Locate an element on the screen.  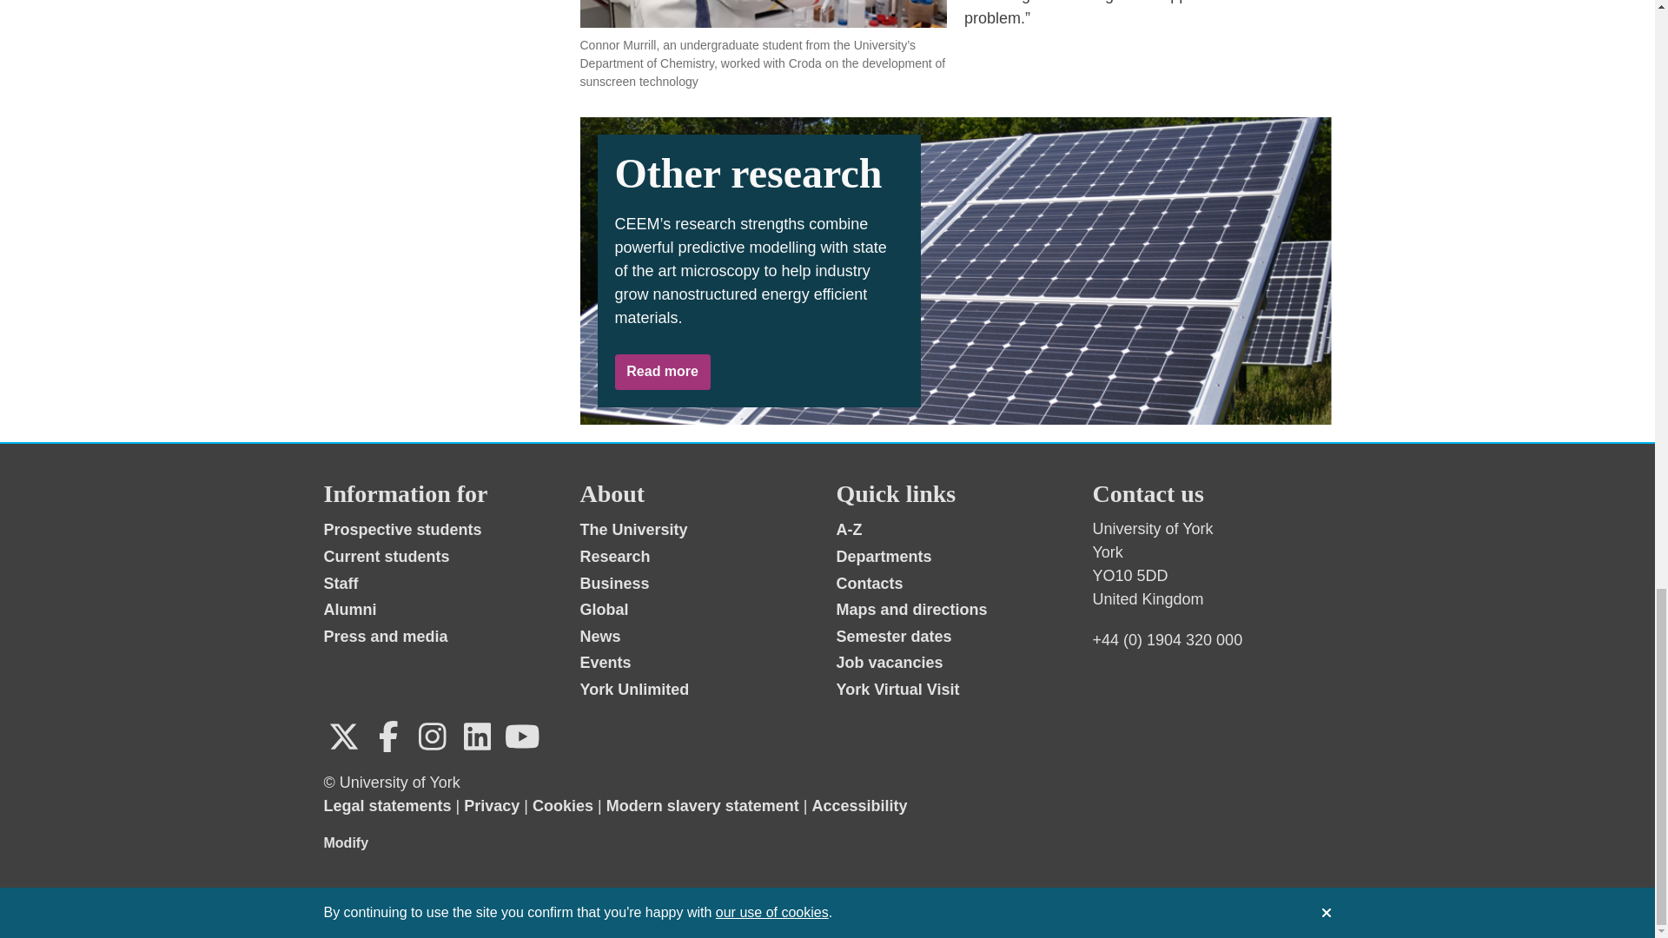
Prospective students is located at coordinates (402, 530).